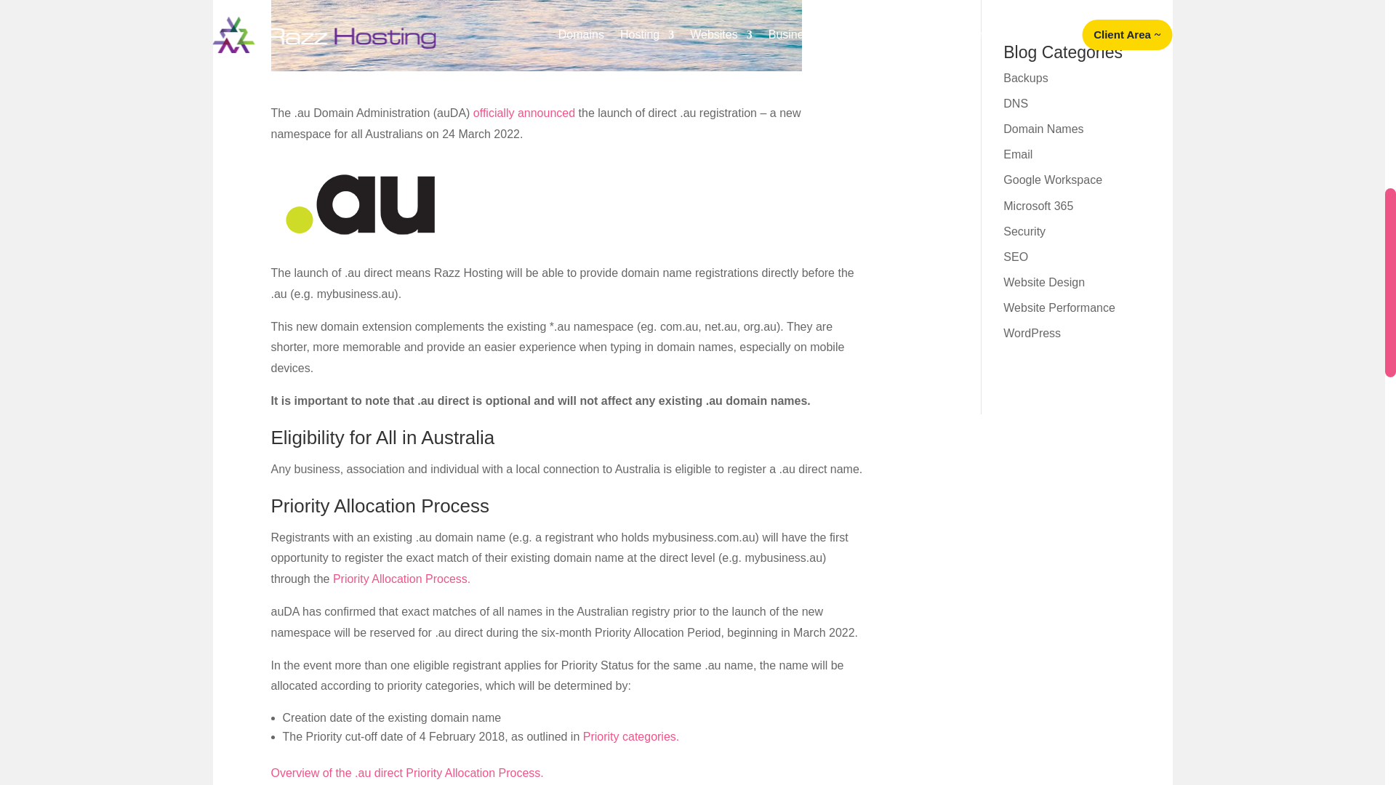  I want to click on Priority Allocation Process., so click(401, 579).